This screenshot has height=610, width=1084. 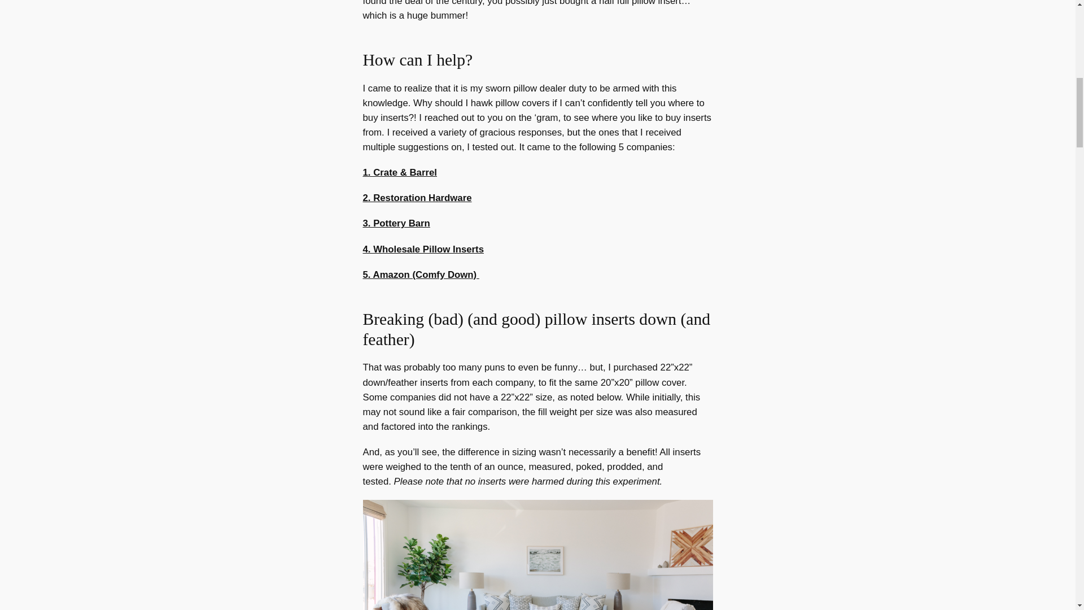 What do you see at coordinates (417, 198) in the screenshot?
I see `2. Restoration Hardware` at bounding box center [417, 198].